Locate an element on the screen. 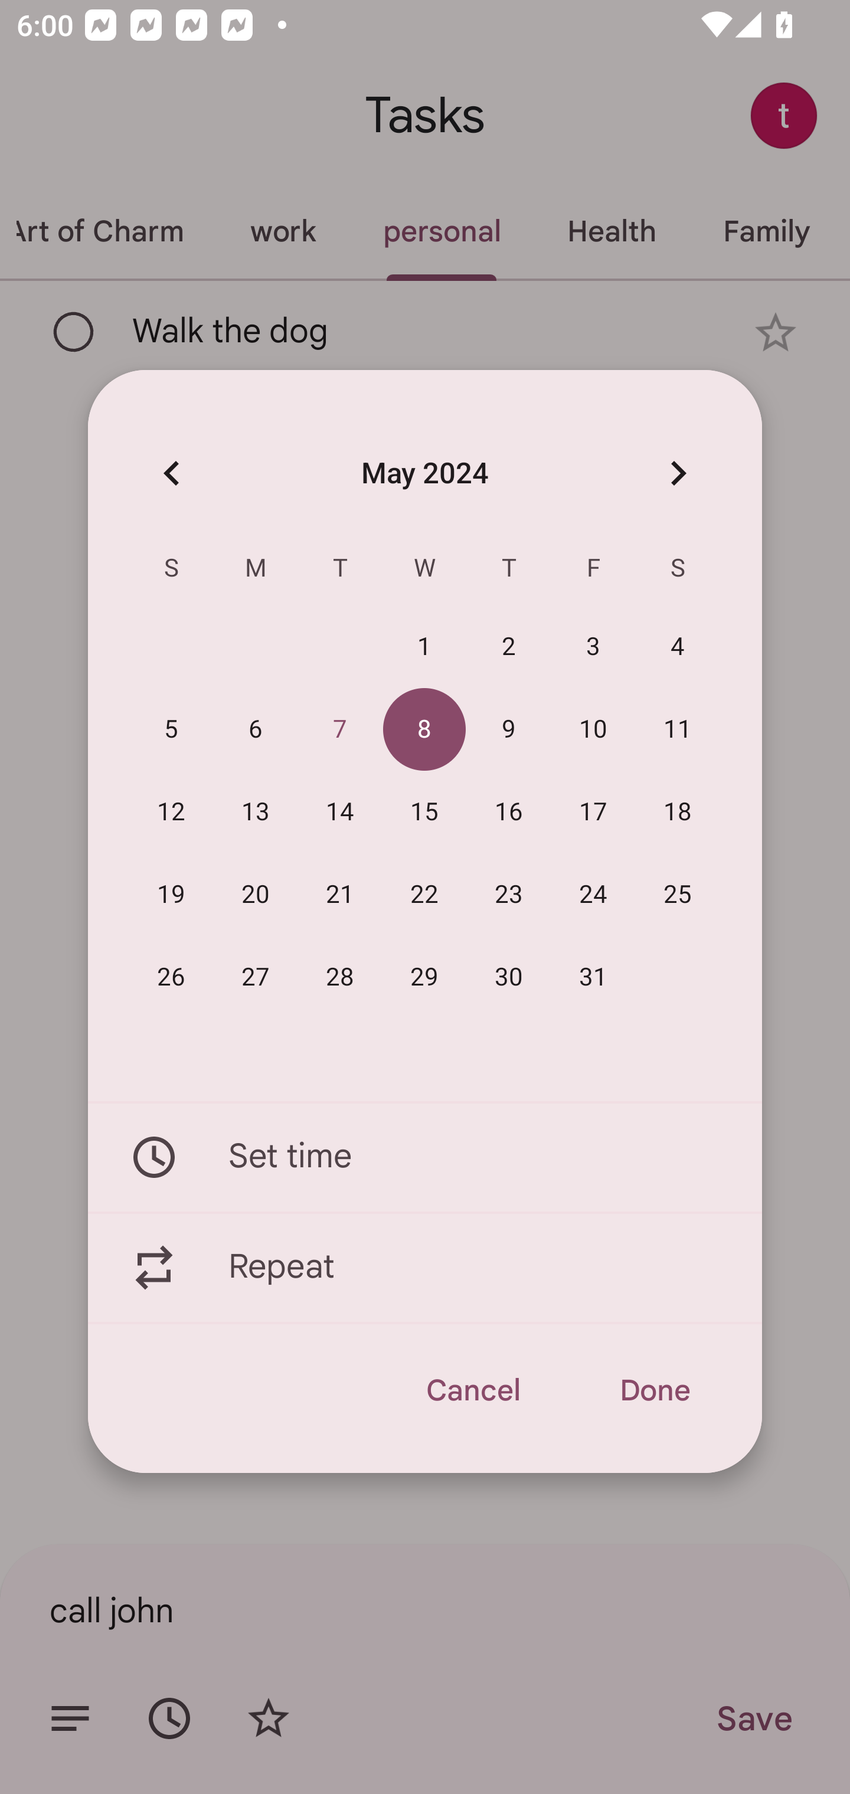 Image resolution: width=850 pixels, height=1794 pixels. 25 25 May 2024 is located at coordinates (678, 895).